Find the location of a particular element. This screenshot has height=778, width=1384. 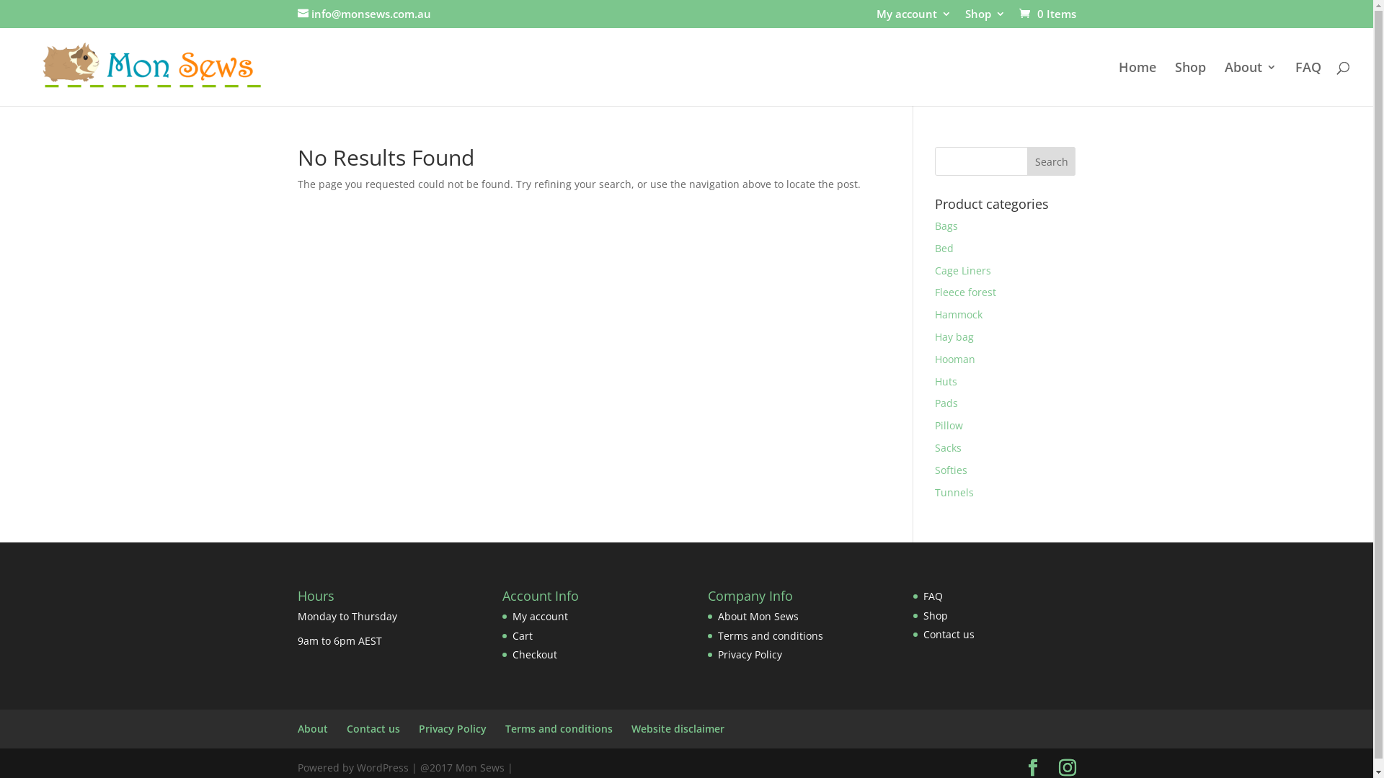

Shop is located at coordinates (936, 615).